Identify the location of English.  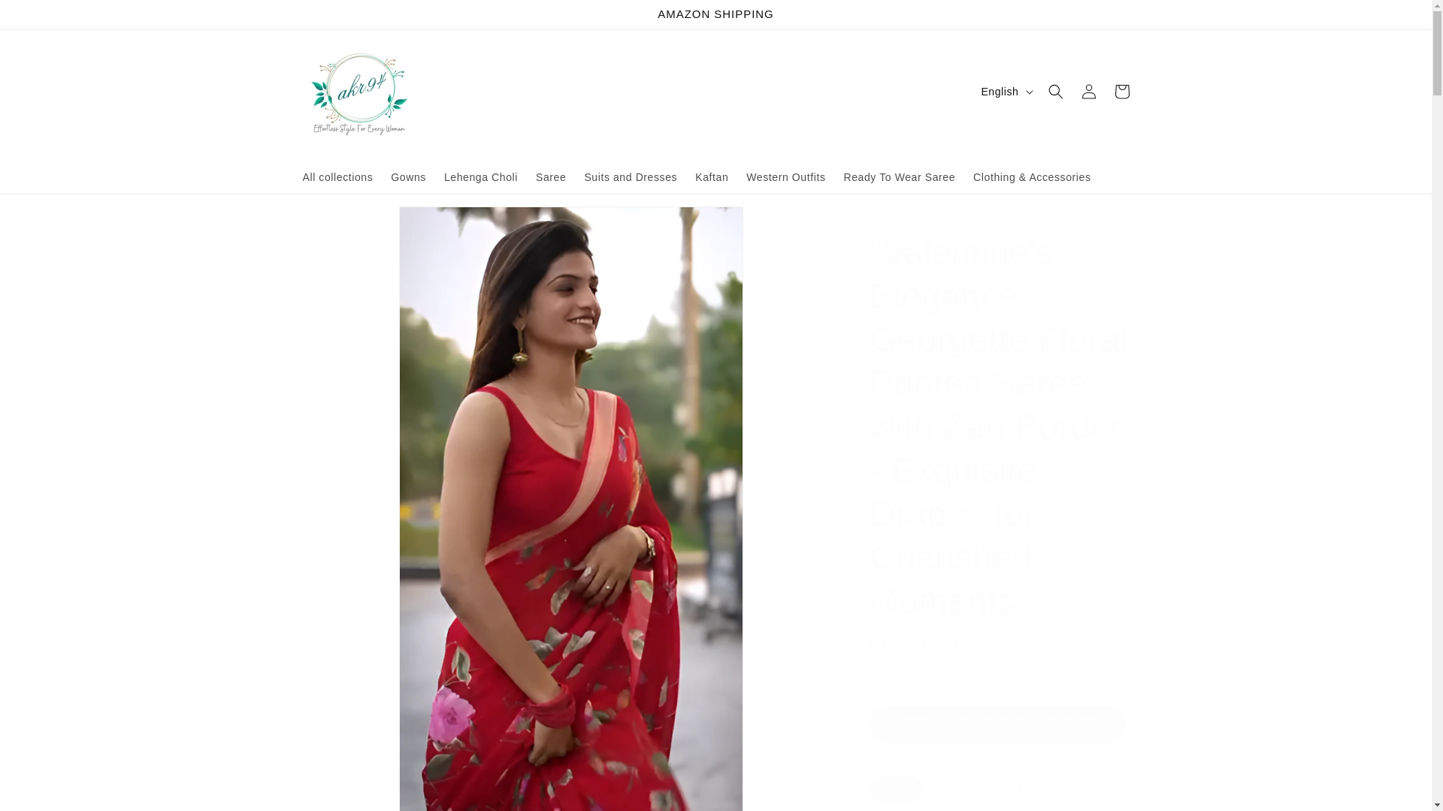
(1005, 92).